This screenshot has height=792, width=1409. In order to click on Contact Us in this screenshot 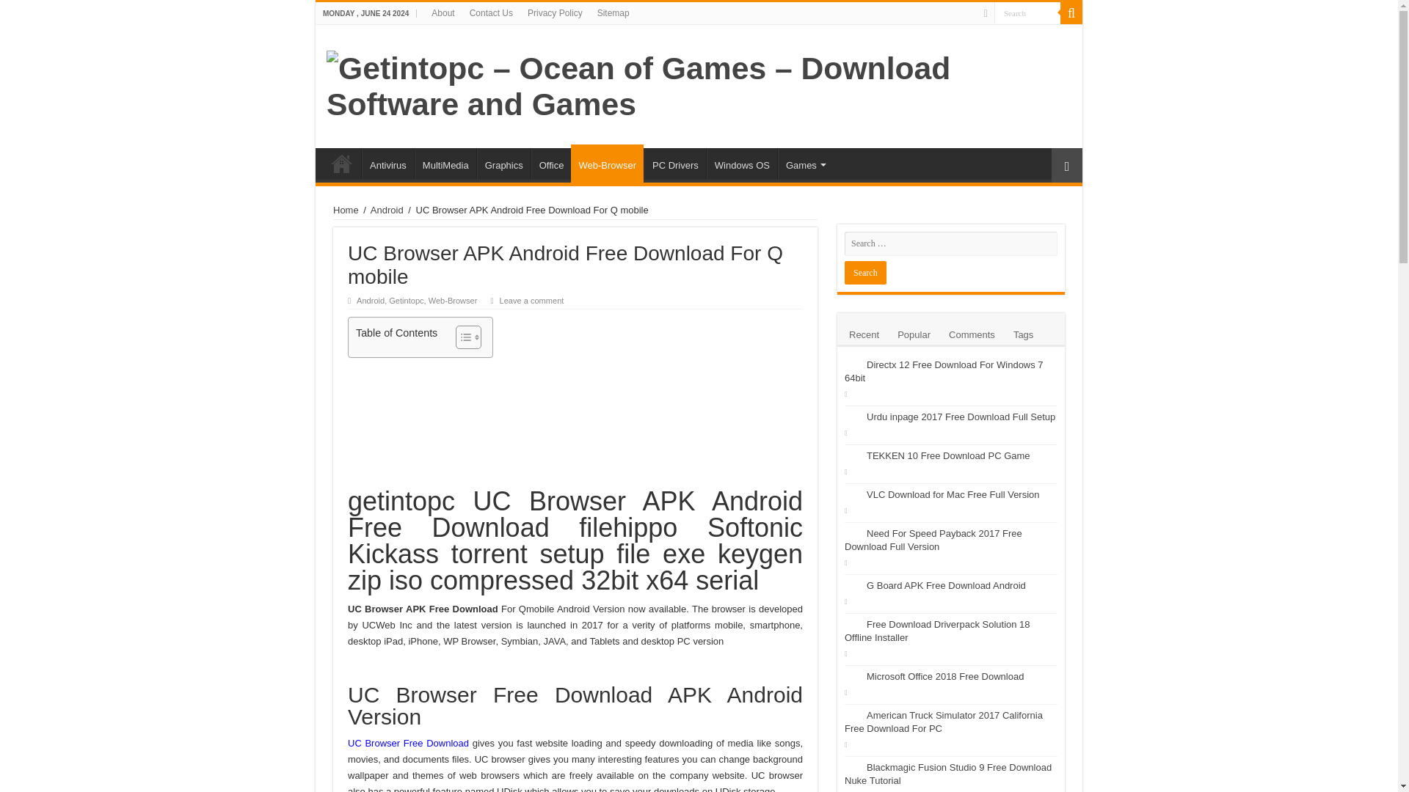, I will do `click(490, 13)`.